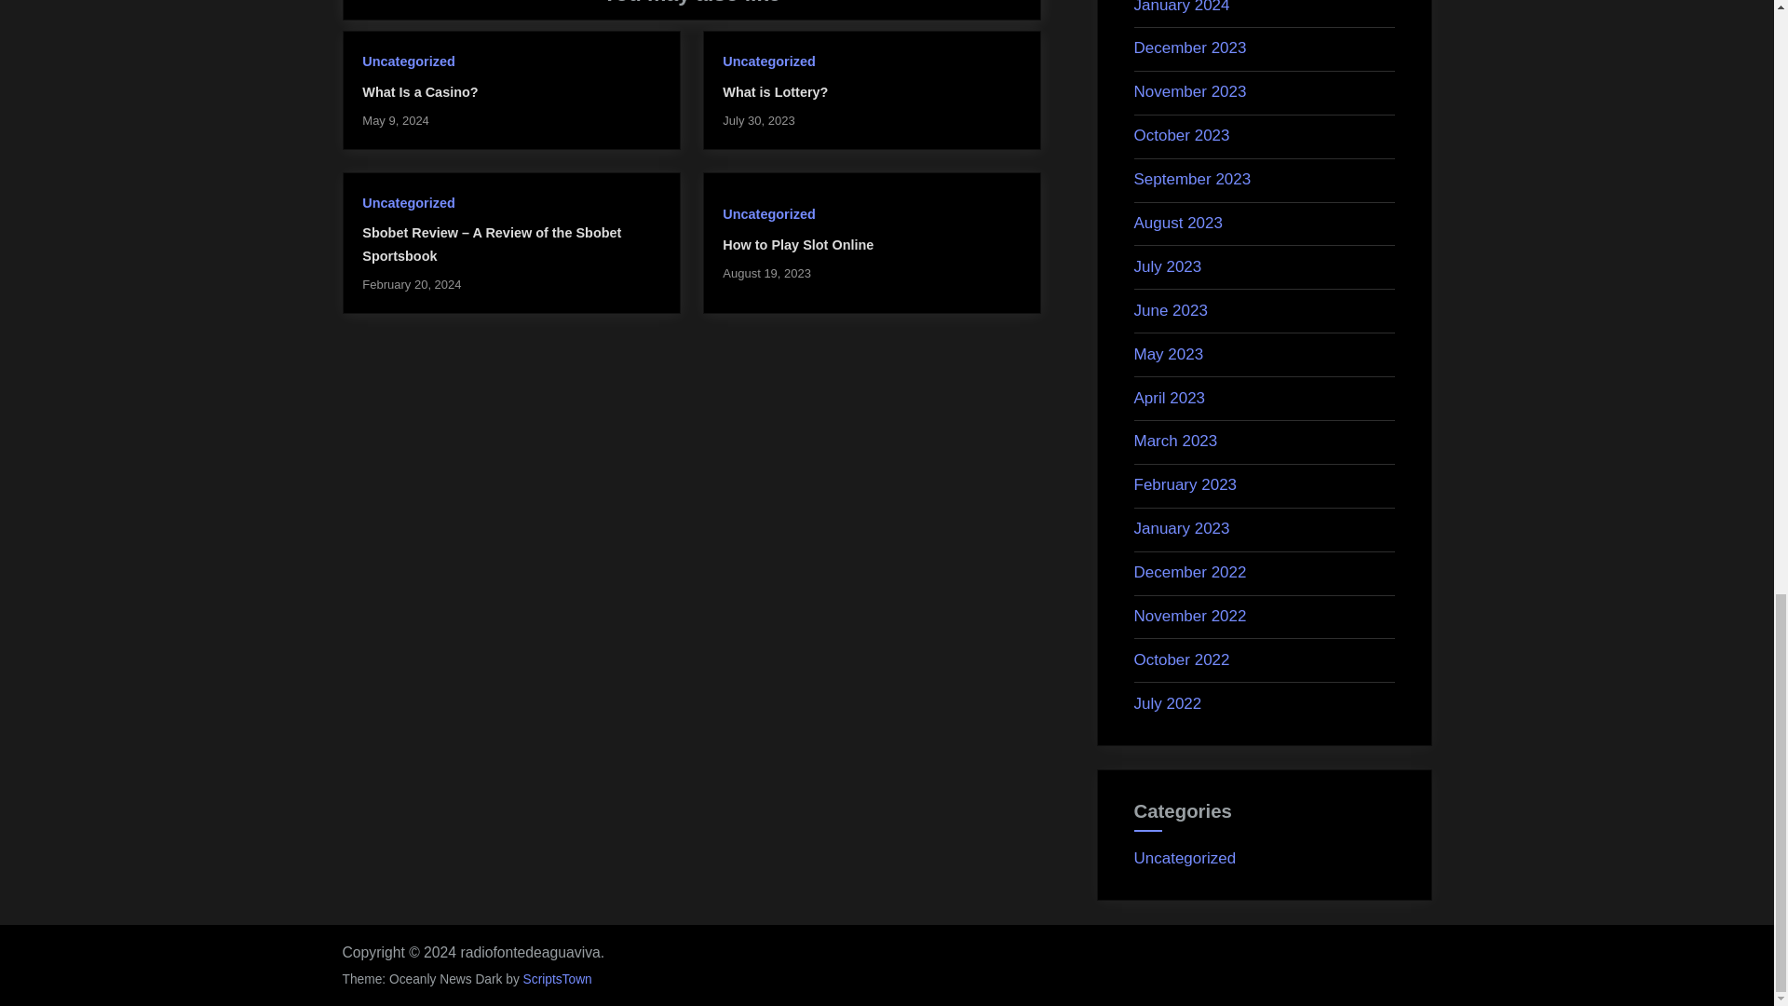 This screenshot has height=1006, width=1788. Describe the element at coordinates (1181, 136) in the screenshot. I see `October 2023` at that location.